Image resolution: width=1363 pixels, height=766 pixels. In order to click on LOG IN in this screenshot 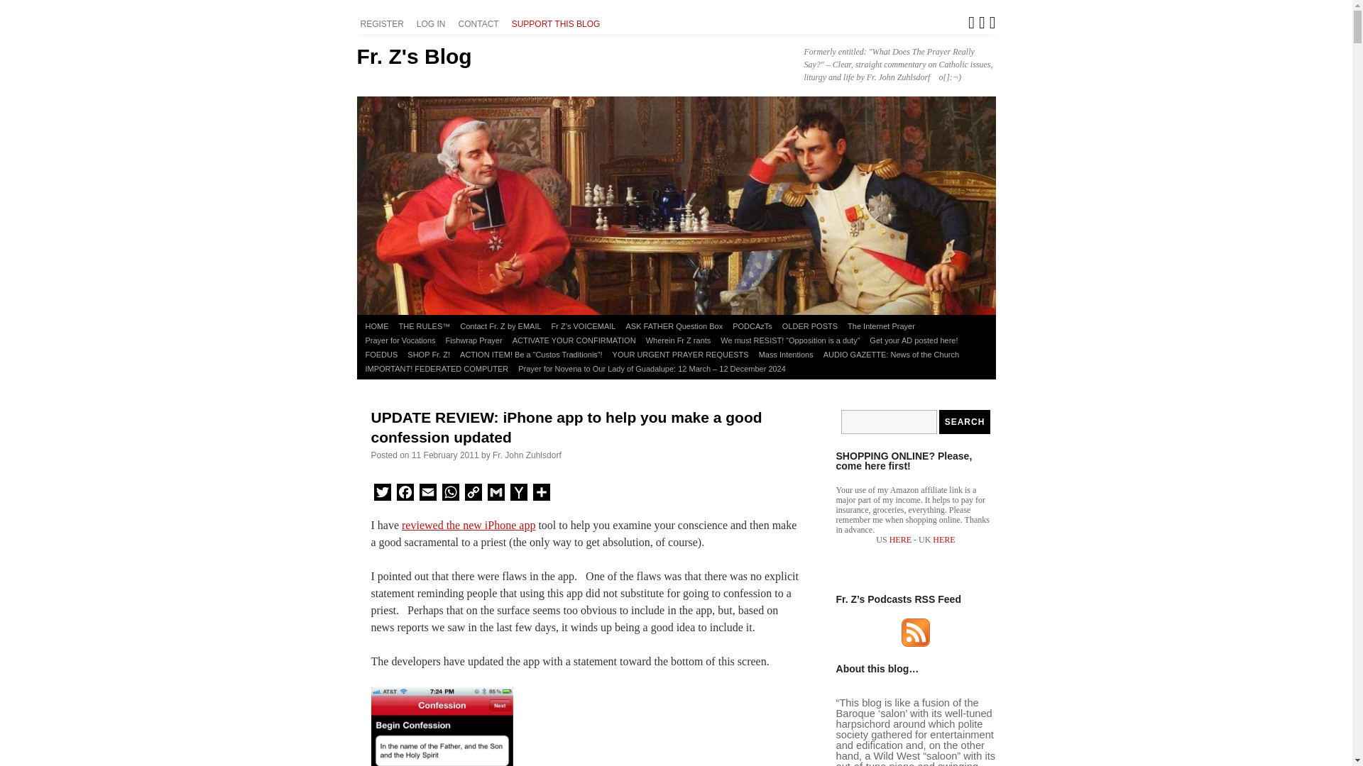, I will do `click(433, 24)`.